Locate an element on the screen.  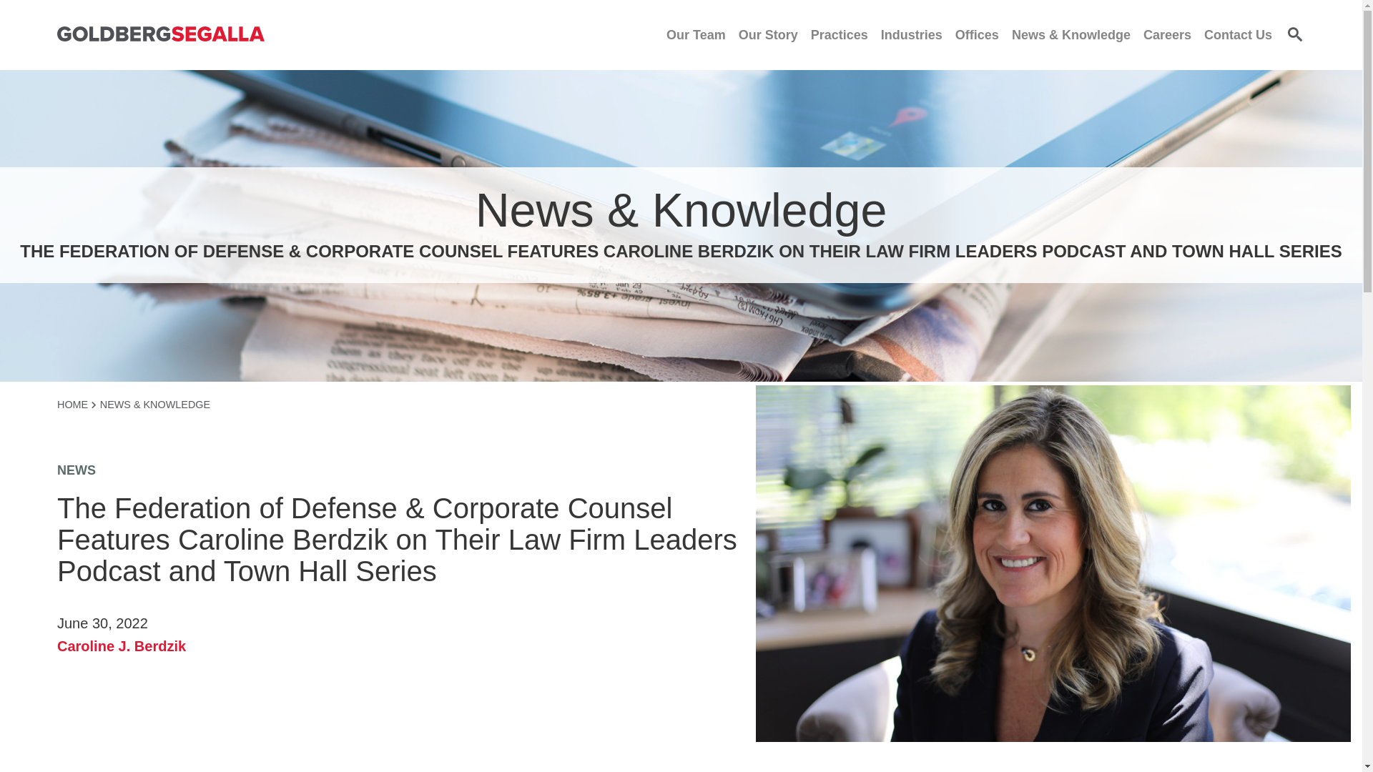
Industries is located at coordinates (911, 34).